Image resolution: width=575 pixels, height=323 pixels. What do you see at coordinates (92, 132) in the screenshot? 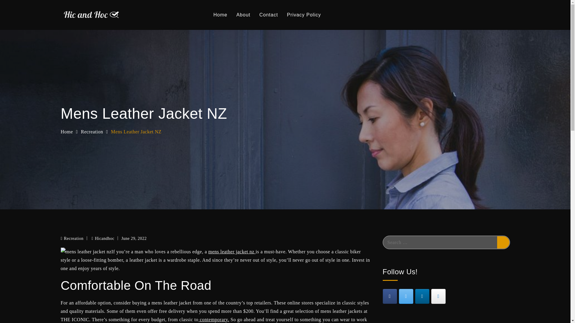
I see `Recreation` at bounding box center [92, 132].